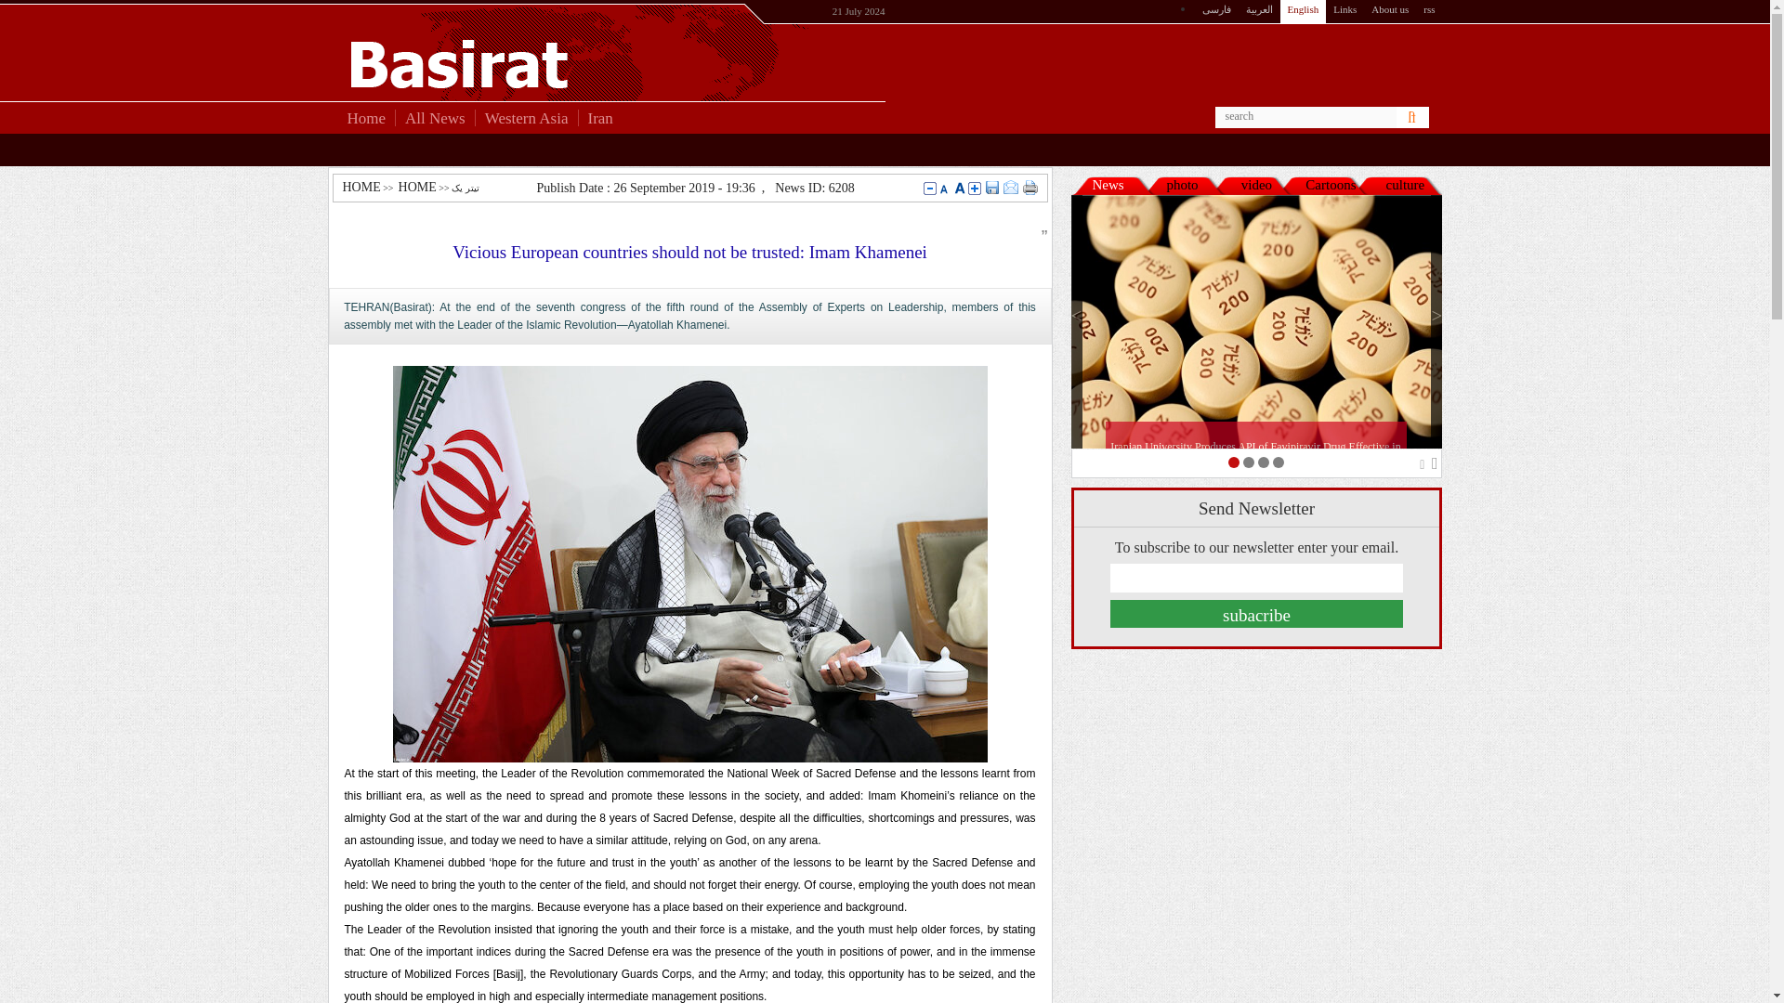  What do you see at coordinates (1345, 11) in the screenshot?
I see `Links` at bounding box center [1345, 11].